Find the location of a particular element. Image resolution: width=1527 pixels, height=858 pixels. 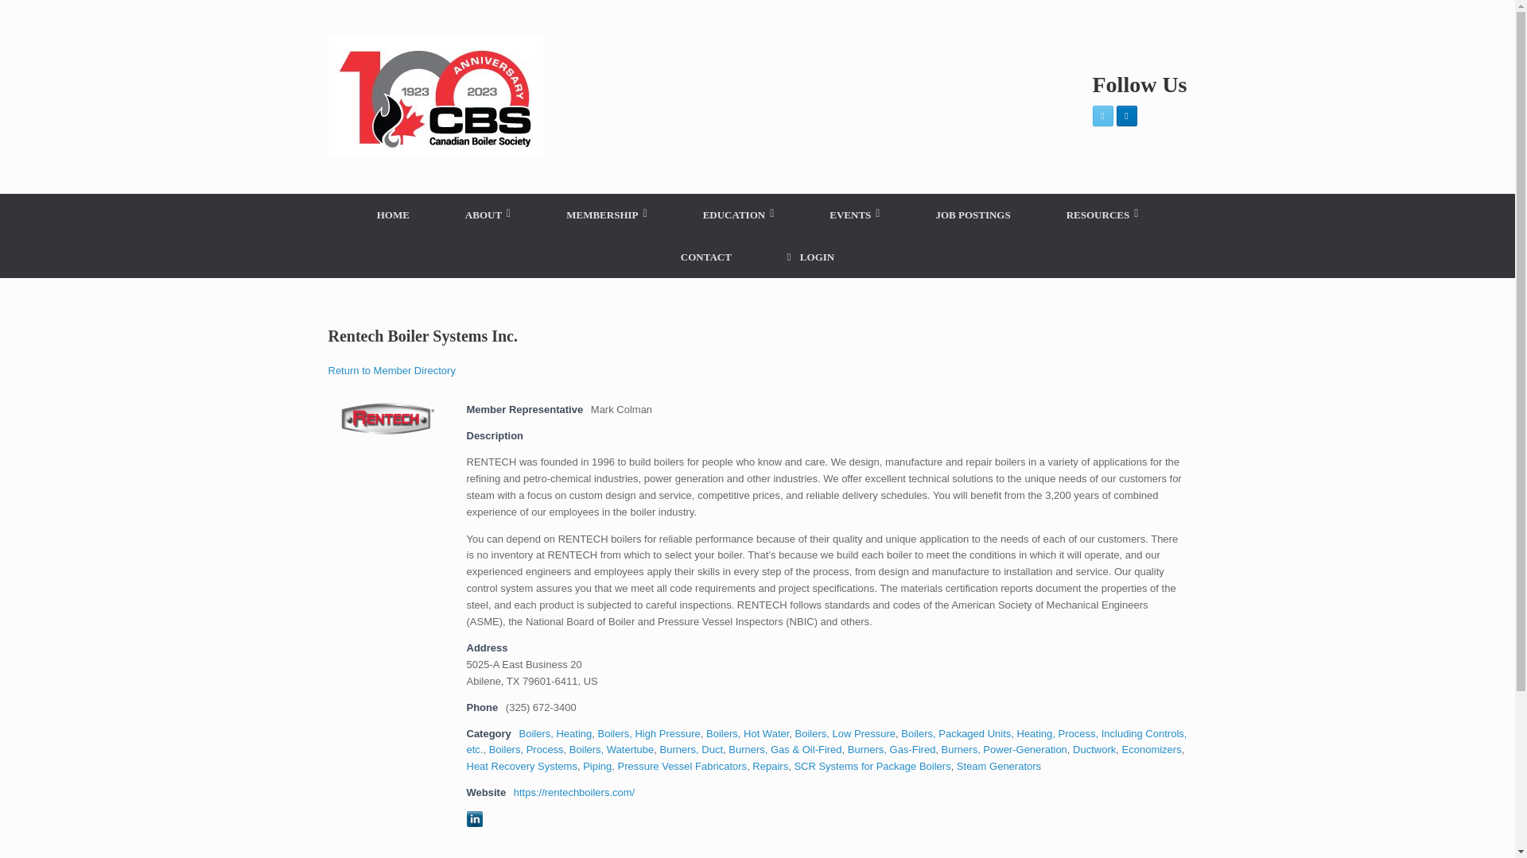

ABOUT is located at coordinates (488, 214).